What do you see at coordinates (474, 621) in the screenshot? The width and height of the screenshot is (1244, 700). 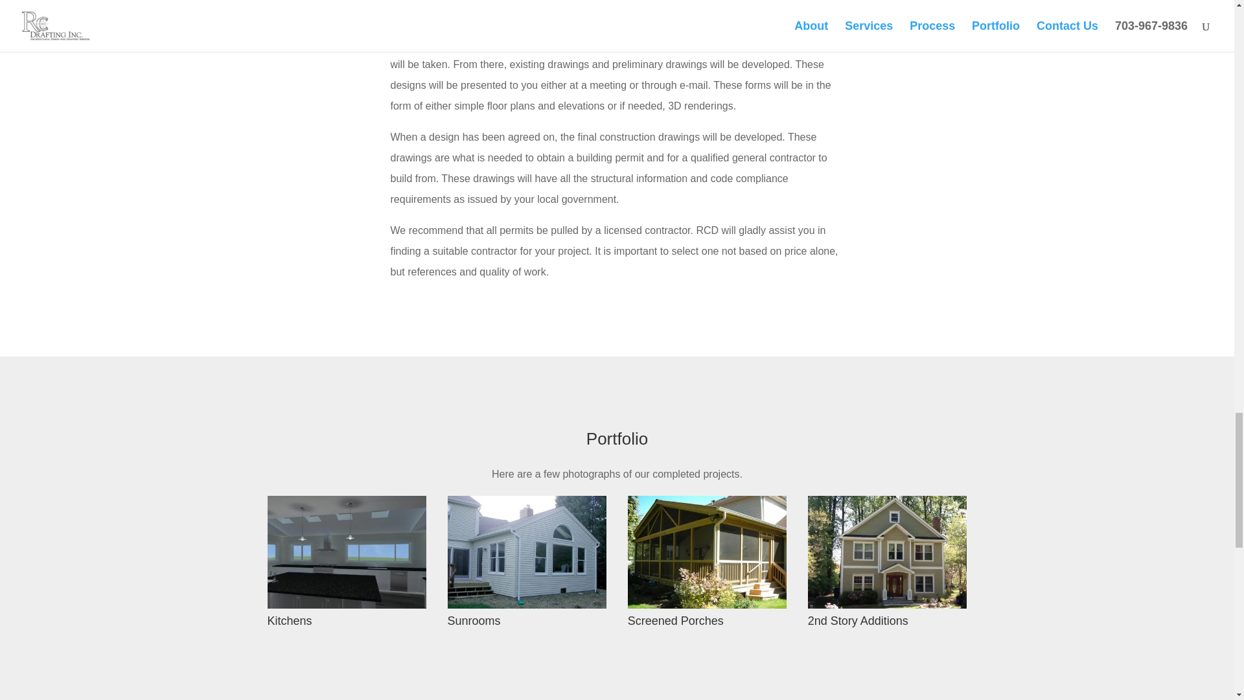 I see `Sunrooms` at bounding box center [474, 621].